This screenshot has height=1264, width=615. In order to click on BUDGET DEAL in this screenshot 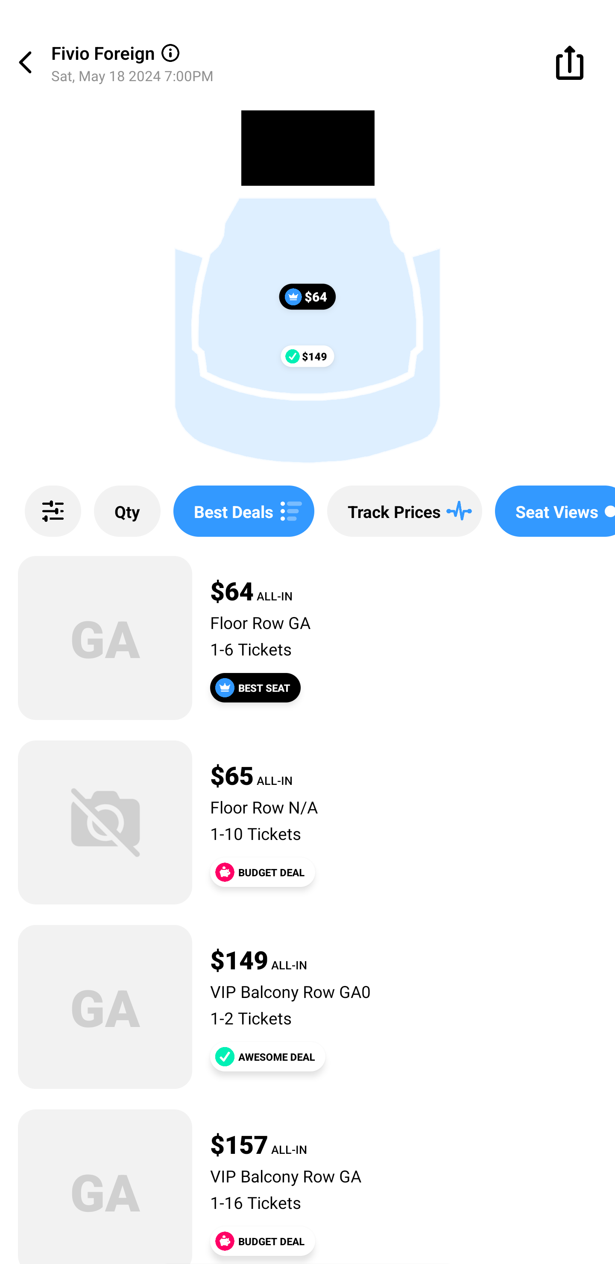, I will do `click(262, 872)`.